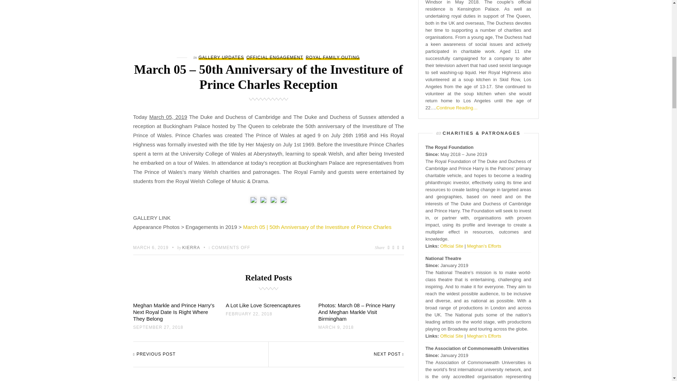  Describe the element at coordinates (191, 248) in the screenshot. I see `KIERRA` at that location.